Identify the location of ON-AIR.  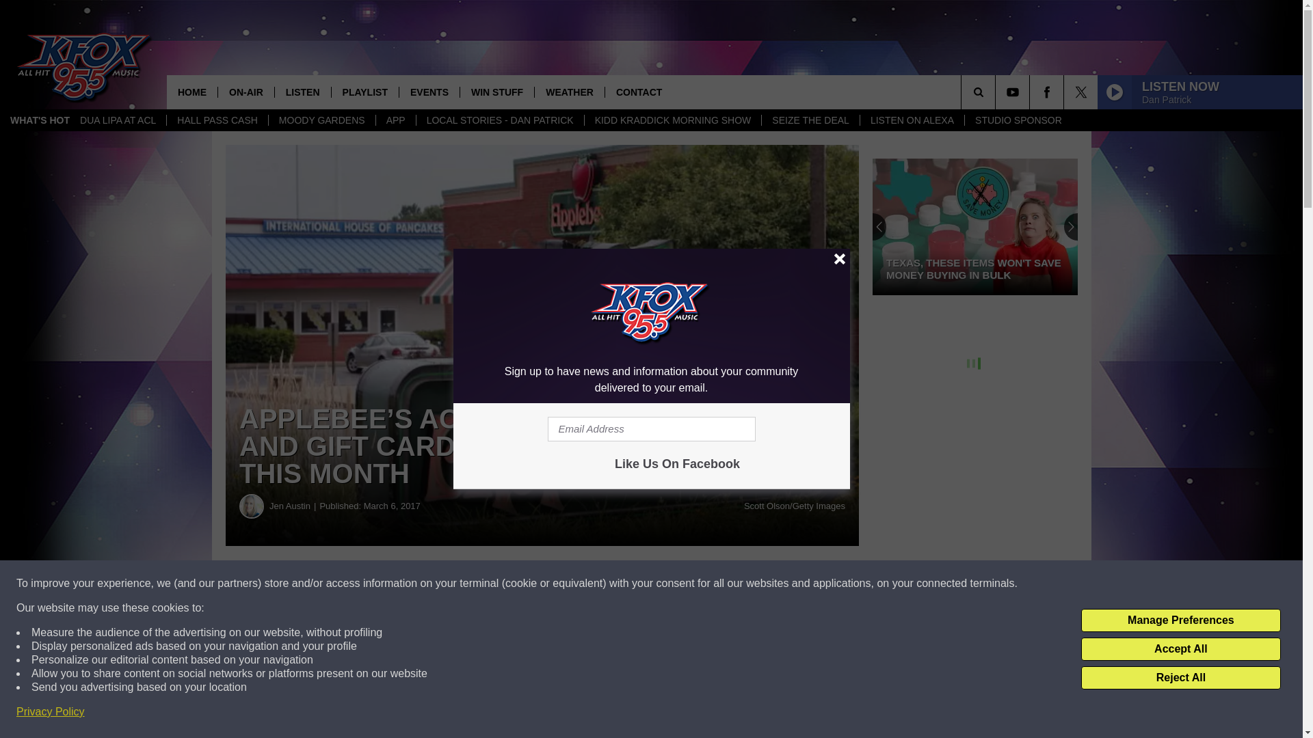
(246, 92).